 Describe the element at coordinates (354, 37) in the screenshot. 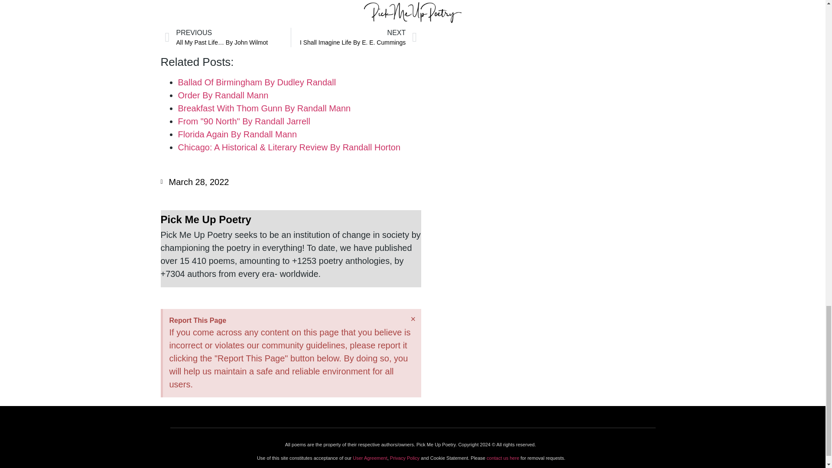

I see `Breakfast With Thom Gunn By Randall Mann` at that location.